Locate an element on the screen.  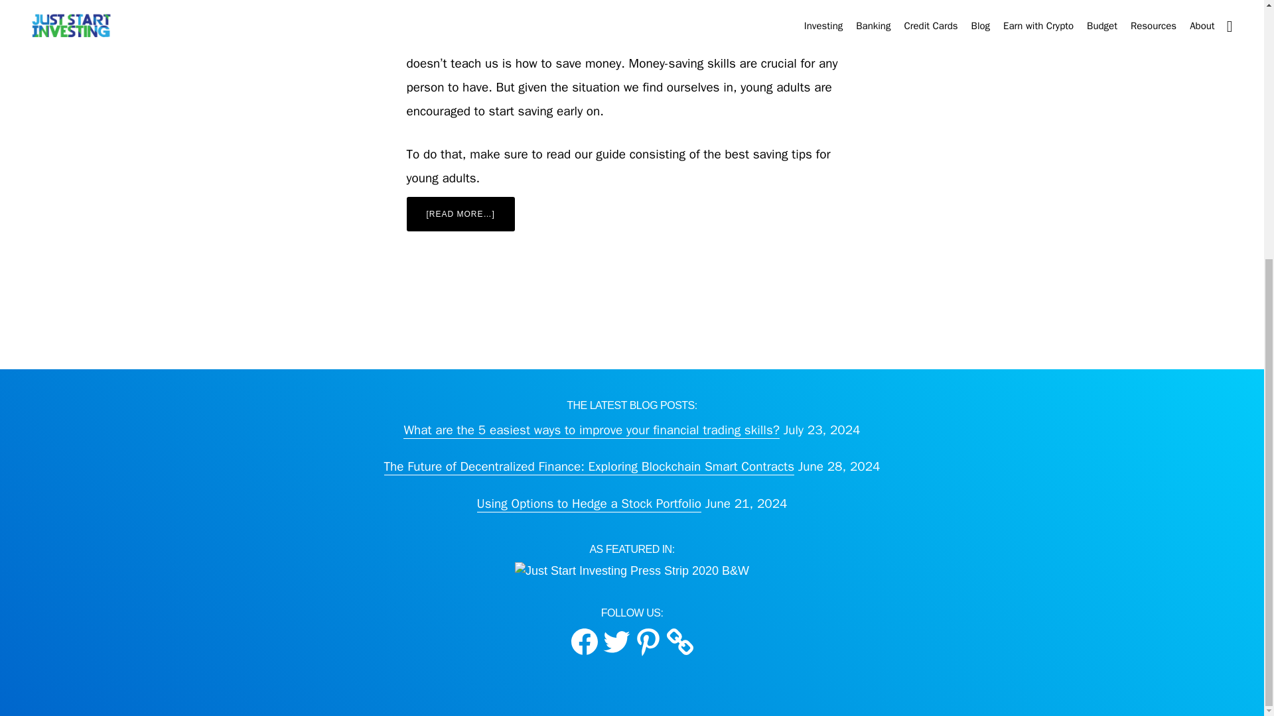
Just Start Investing's Twitter page is located at coordinates (616, 642).